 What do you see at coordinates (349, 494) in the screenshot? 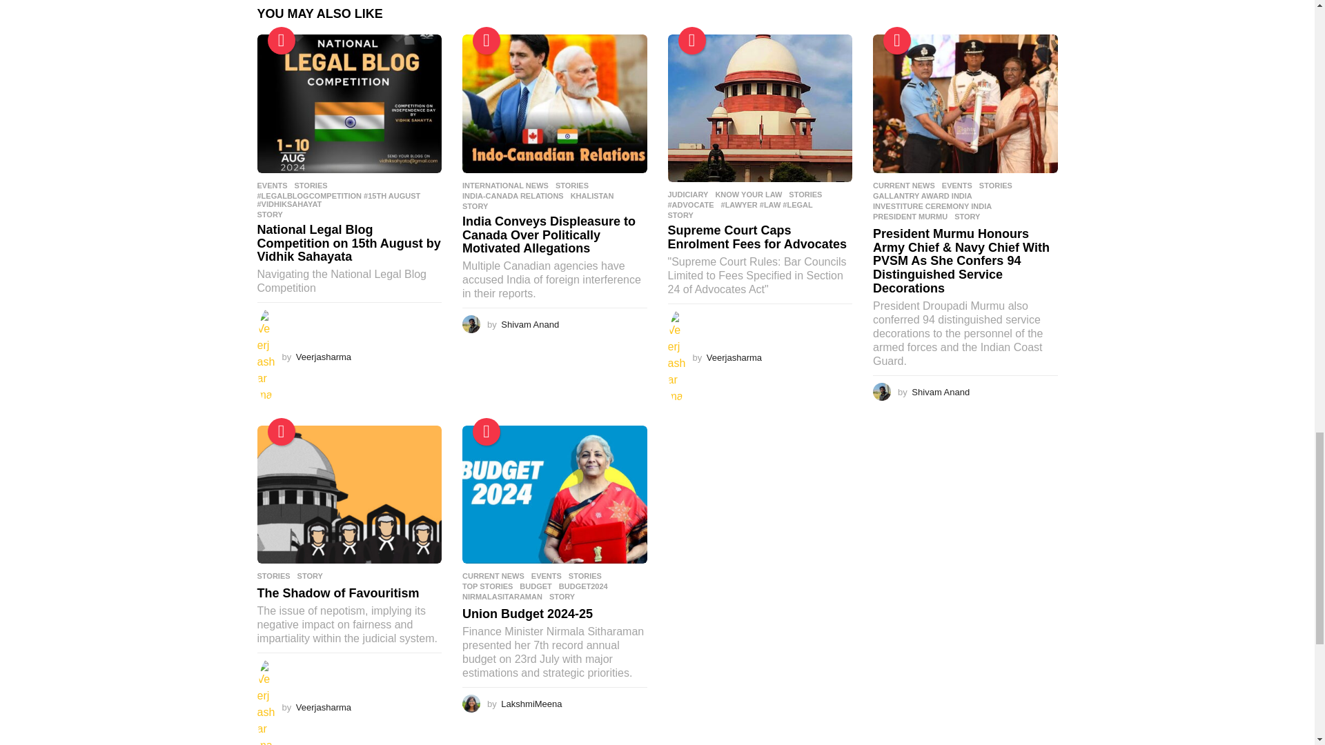
I see `The Shadow of Favouritism` at bounding box center [349, 494].